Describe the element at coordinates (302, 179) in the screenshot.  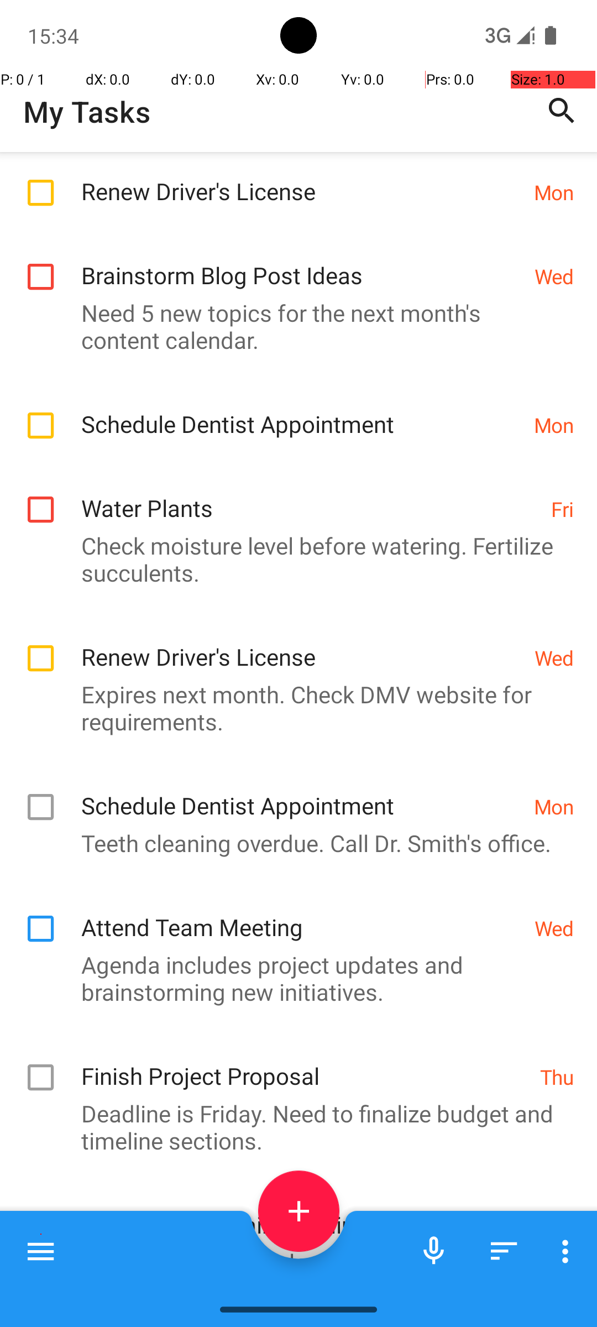
I see `Renew Driver's License` at that location.